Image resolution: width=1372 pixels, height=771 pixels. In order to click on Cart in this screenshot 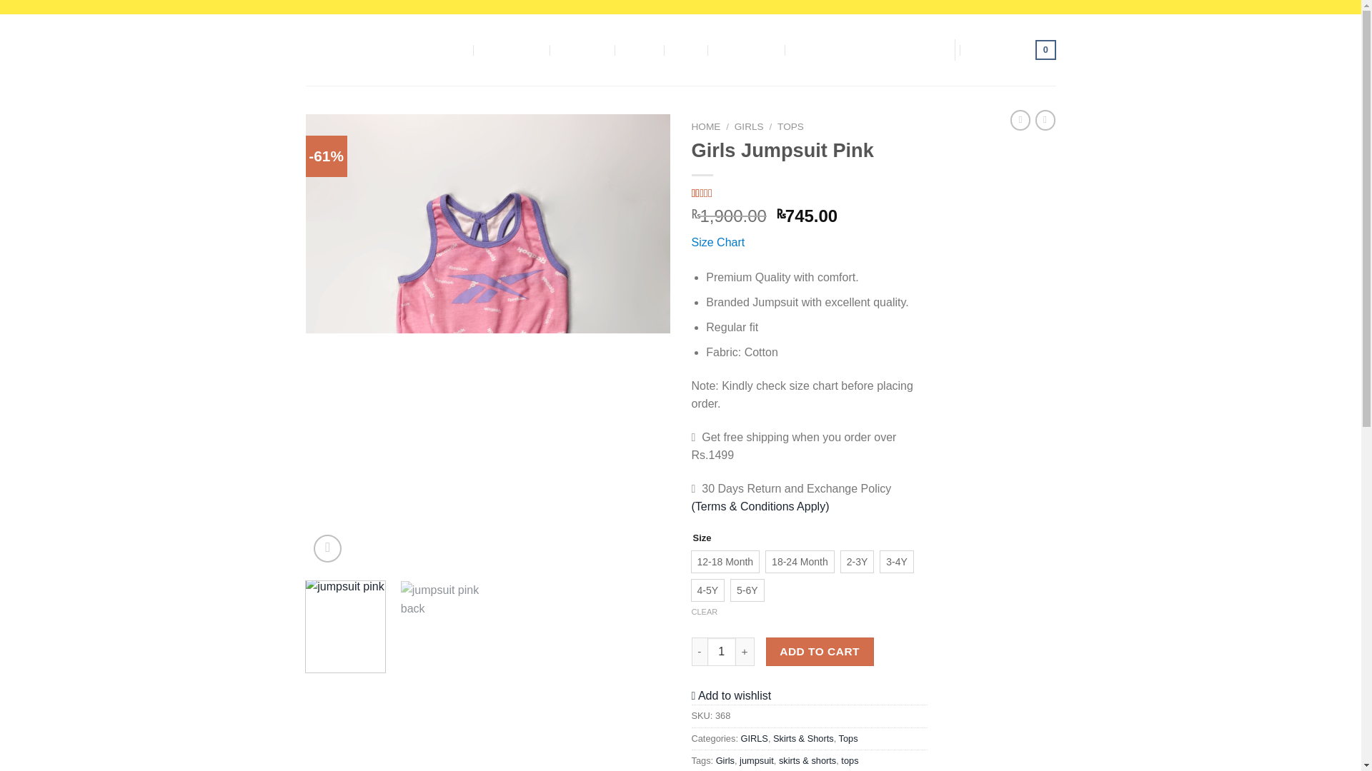, I will do `click(1012, 50)`.